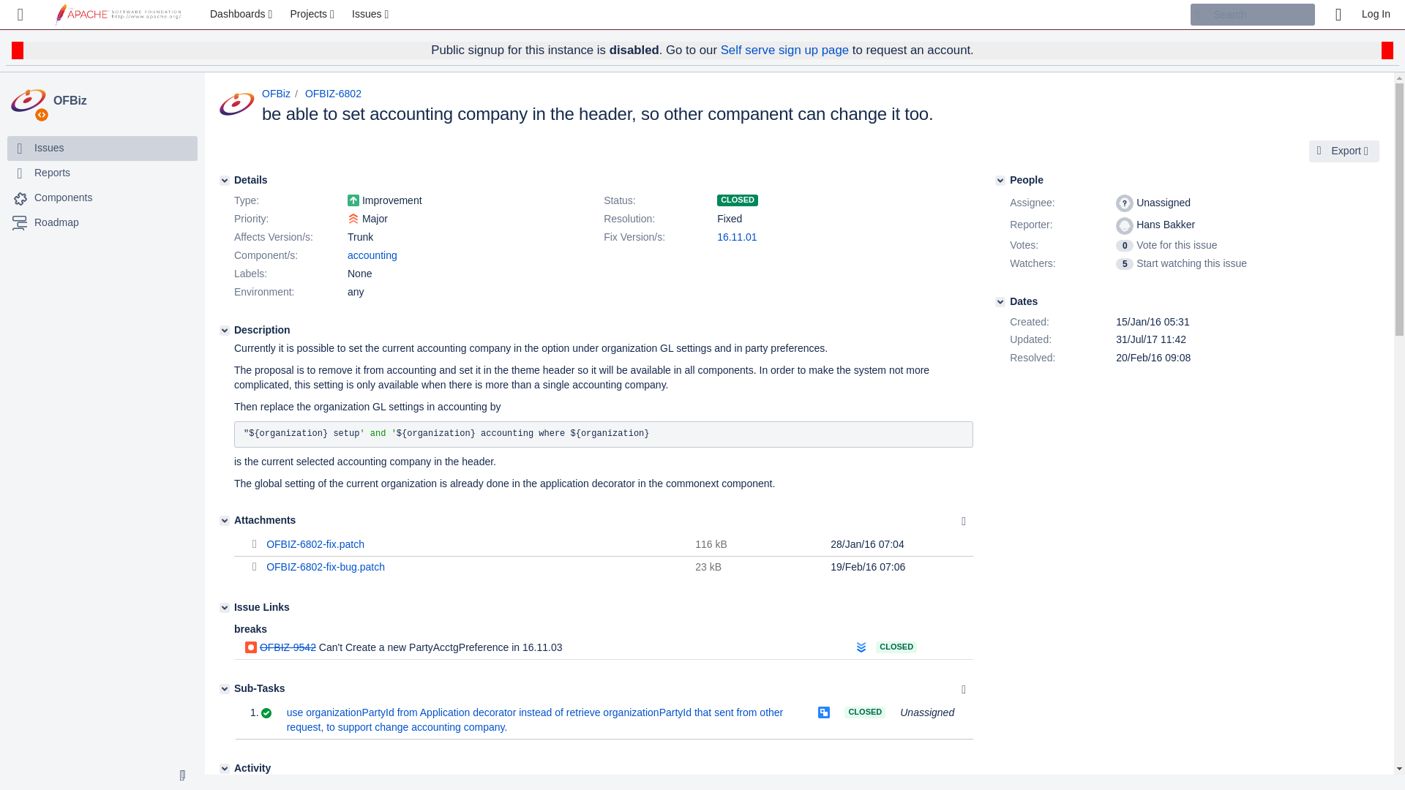 The width and height of the screenshot is (1405, 790). Describe the element at coordinates (313, 15) in the screenshot. I see `View recent projects and browse a list of projects` at that location.